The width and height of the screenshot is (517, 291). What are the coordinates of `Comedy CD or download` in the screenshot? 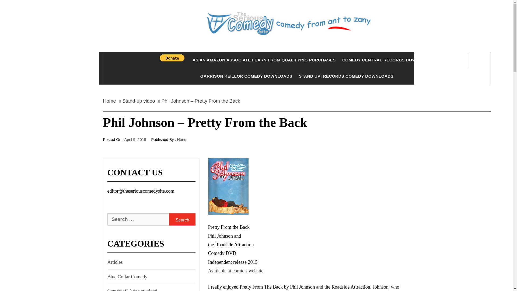 It's located at (131, 289).